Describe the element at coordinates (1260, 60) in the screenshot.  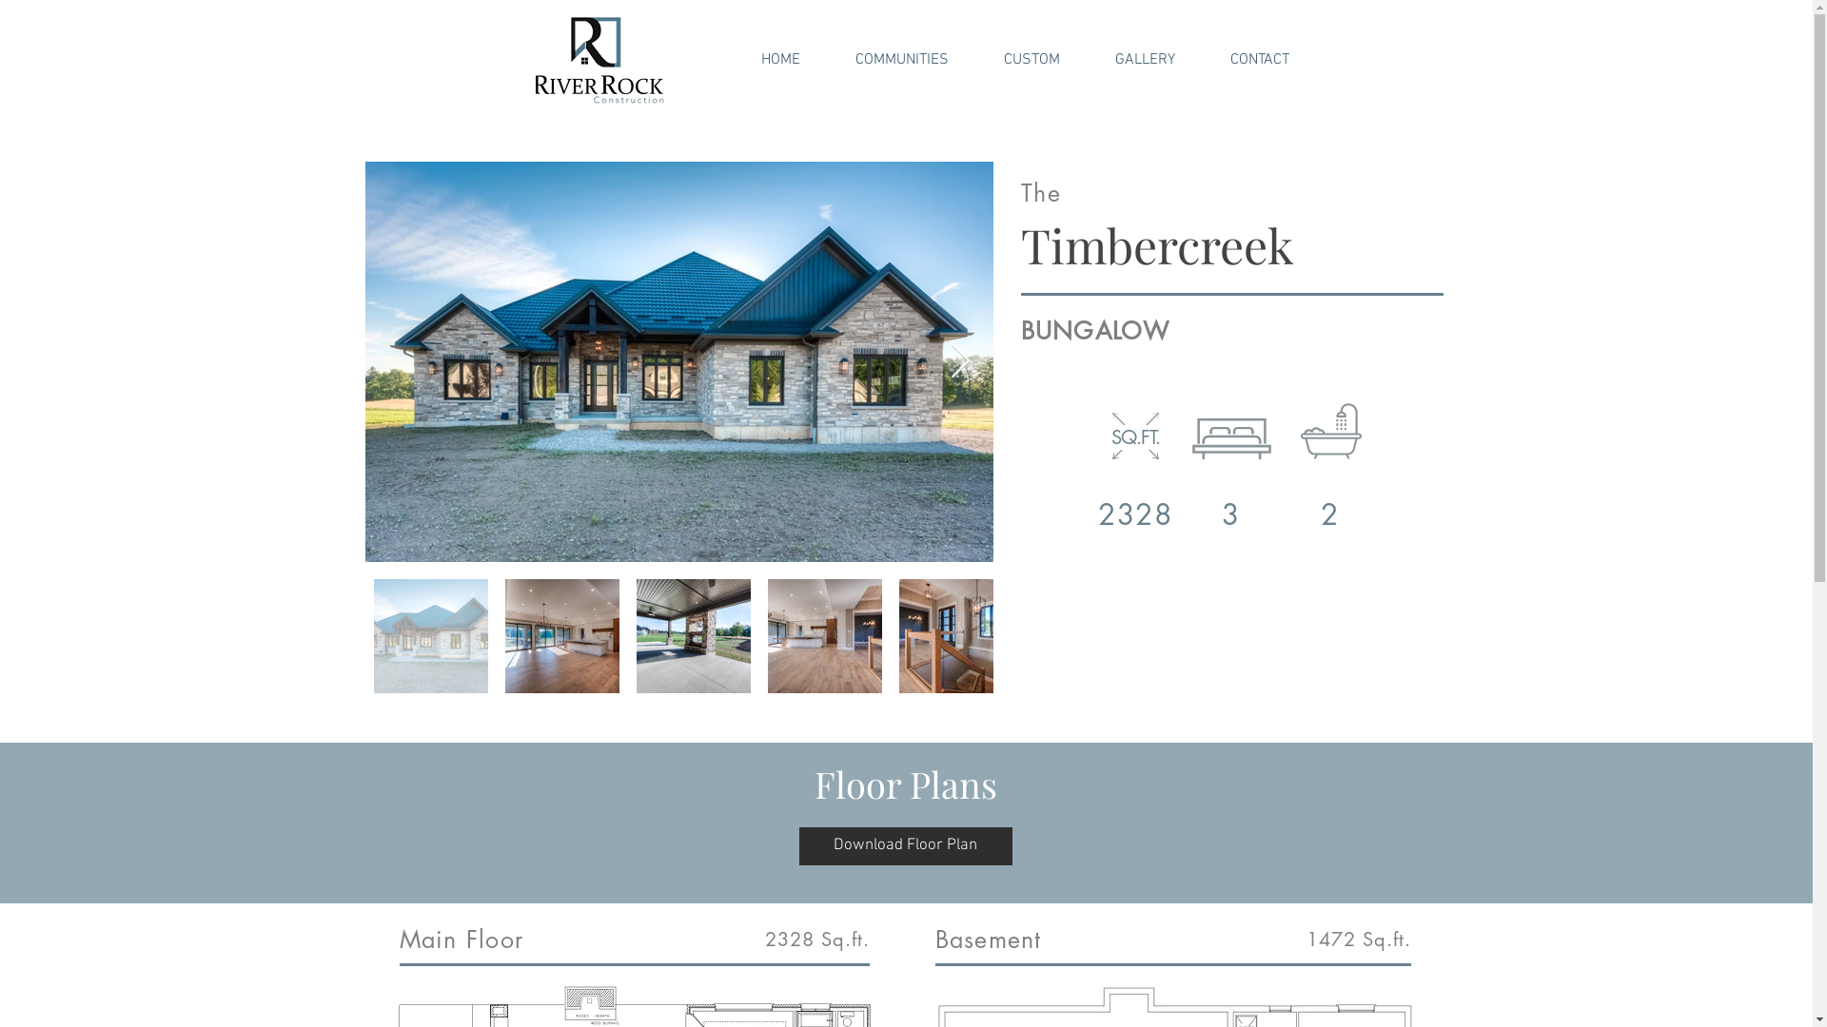
I see `CONTACT` at that location.